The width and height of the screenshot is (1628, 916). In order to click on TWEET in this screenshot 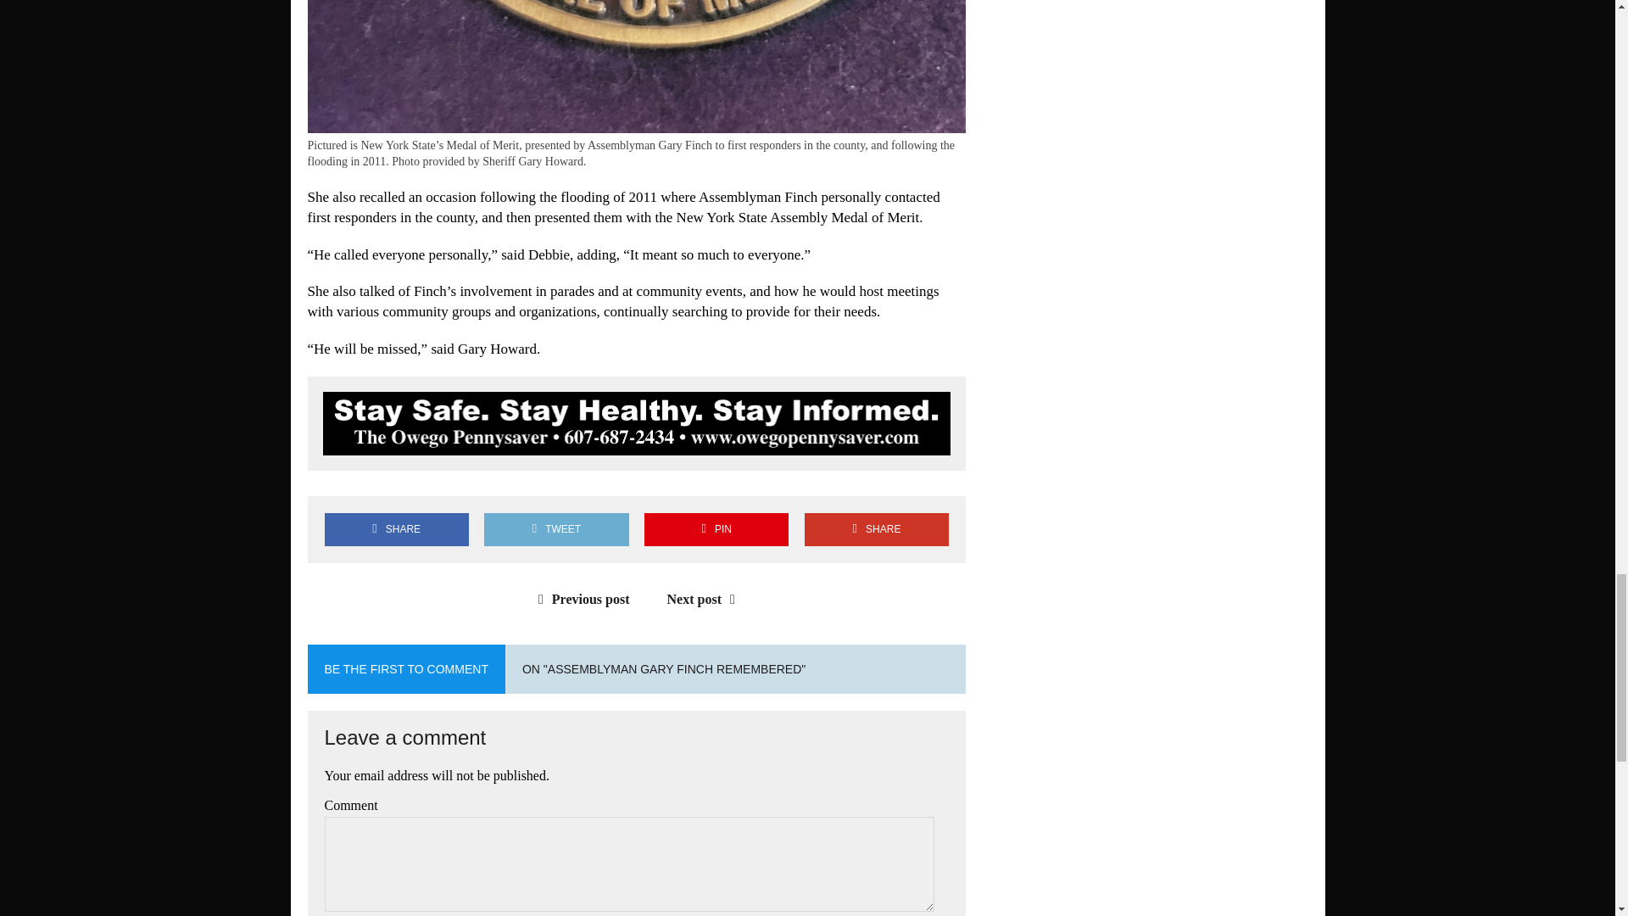, I will do `click(556, 529)`.